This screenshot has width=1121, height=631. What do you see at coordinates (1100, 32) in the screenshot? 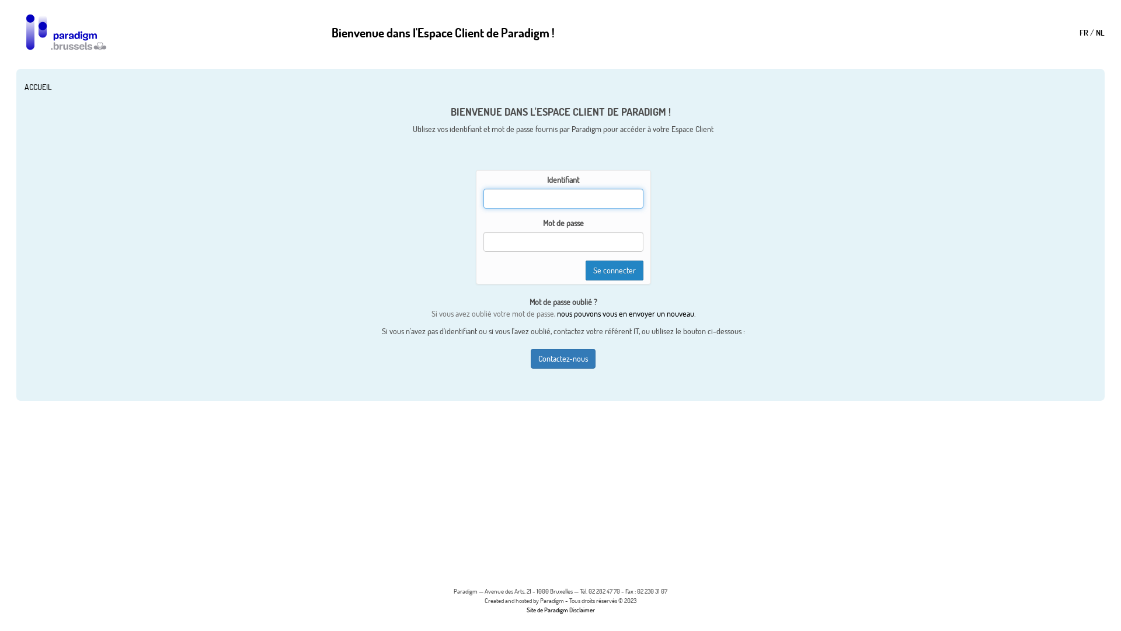
I see `NL` at bounding box center [1100, 32].